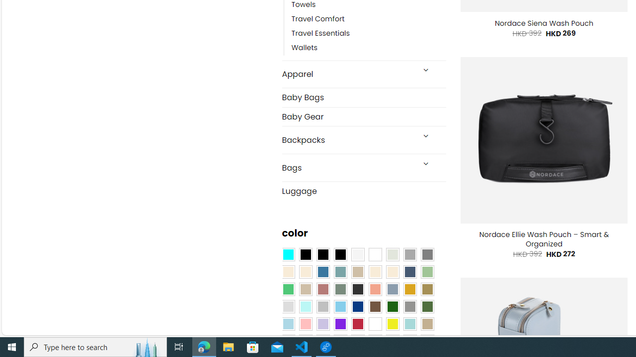 The height and width of the screenshot is (357, 636). I want to click on Yellow, so click(392, 324).